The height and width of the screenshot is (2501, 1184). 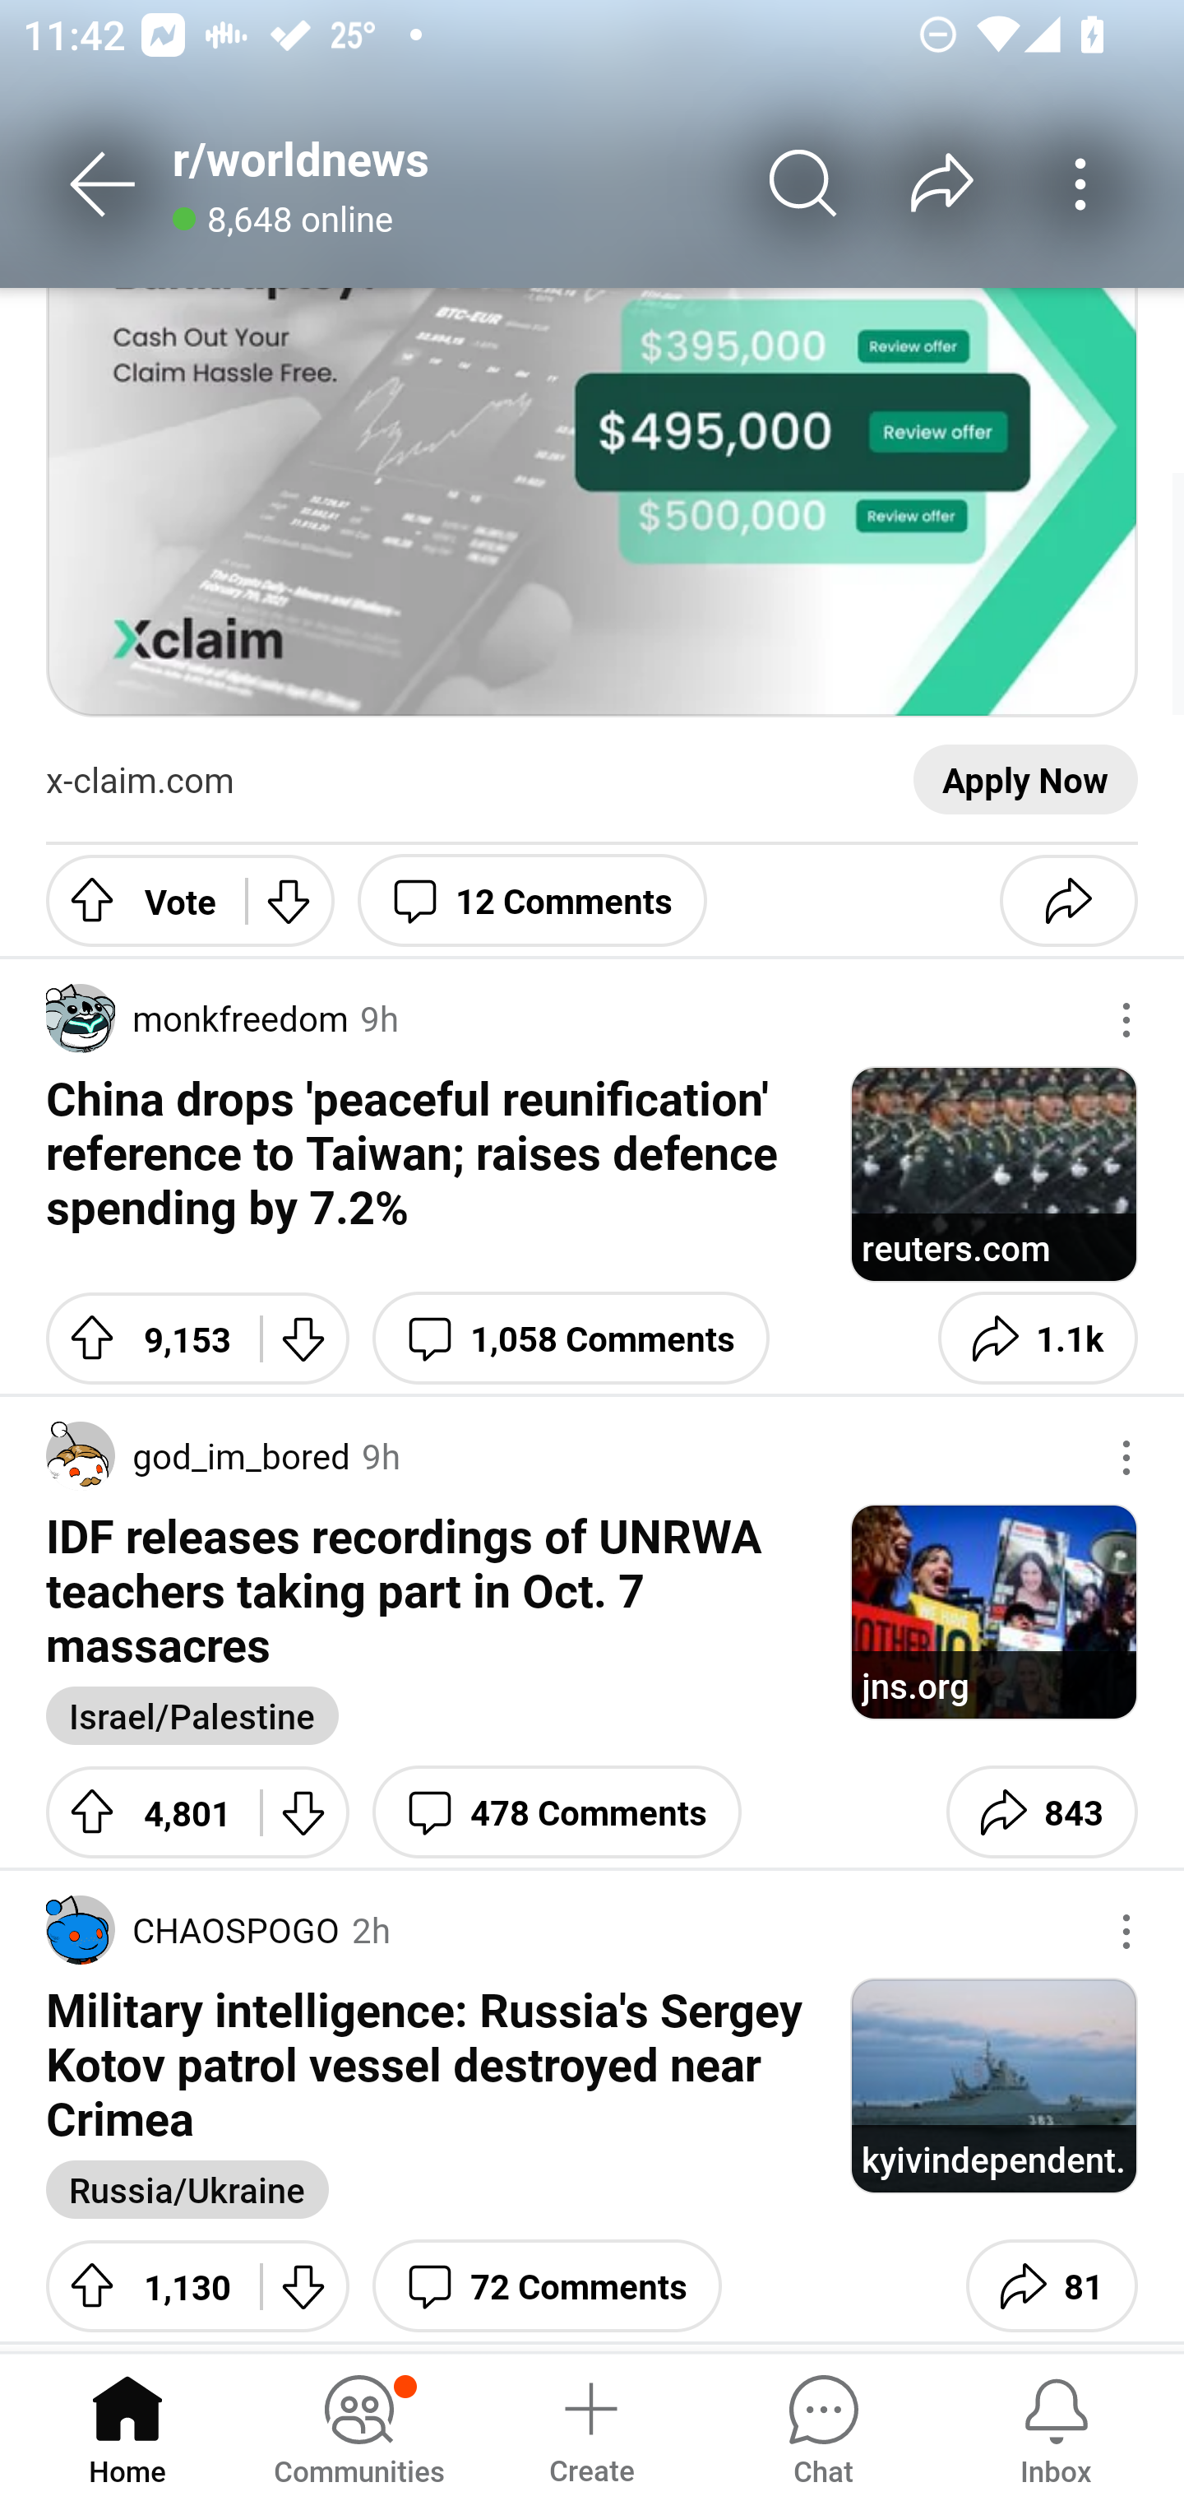 I want to click on Upvote 4,801, so click(x=141, y=1812).